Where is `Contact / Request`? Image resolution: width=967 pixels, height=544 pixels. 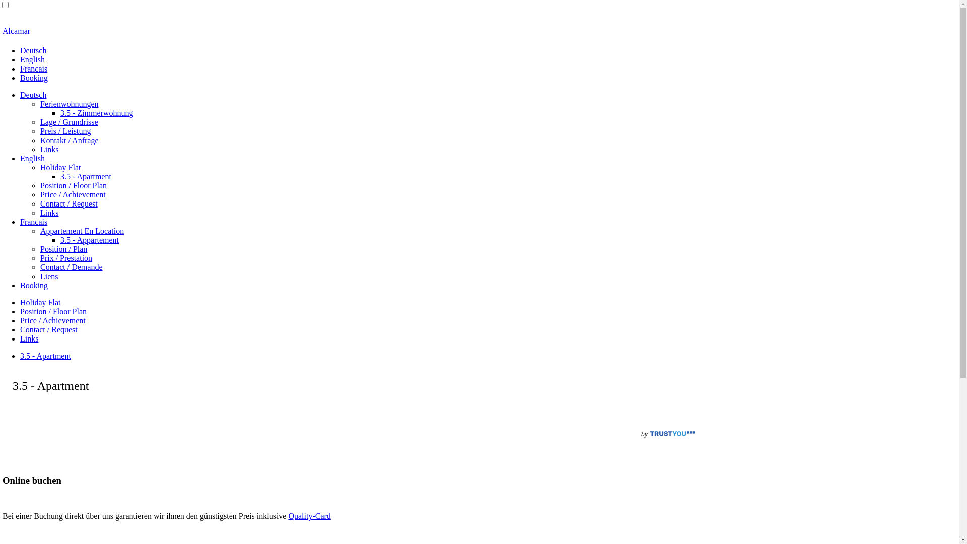
Contact / Request is located at coordinates (49, 329).